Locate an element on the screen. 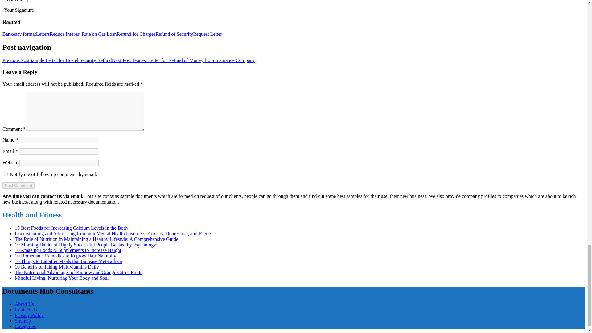 The width and height of the screenshot is (592, 333). Post Comment is located at coordinates (18, 185).